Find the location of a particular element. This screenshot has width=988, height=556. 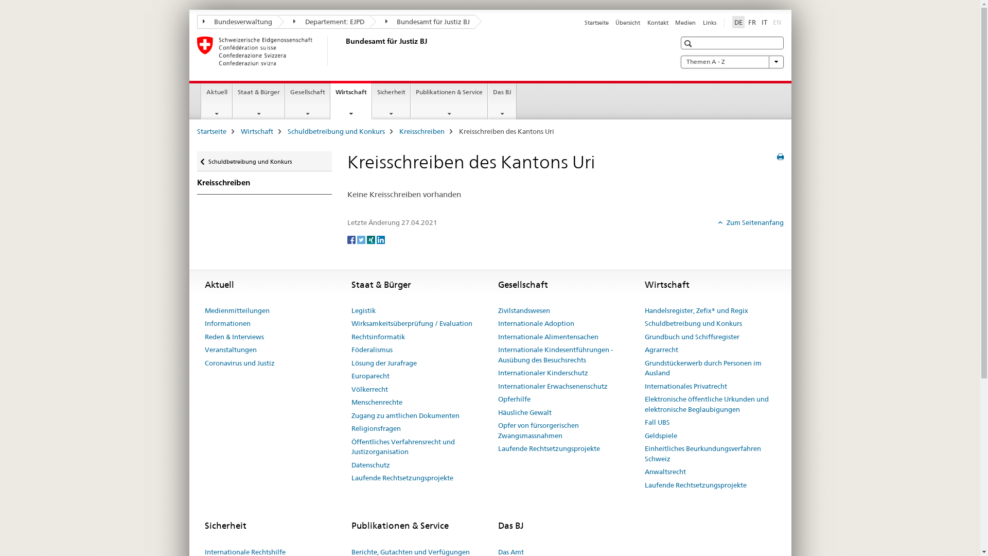

Sicherheit is located at coordinates (391, 101).